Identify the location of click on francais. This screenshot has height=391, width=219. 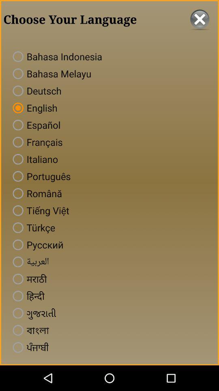
(36, 142).